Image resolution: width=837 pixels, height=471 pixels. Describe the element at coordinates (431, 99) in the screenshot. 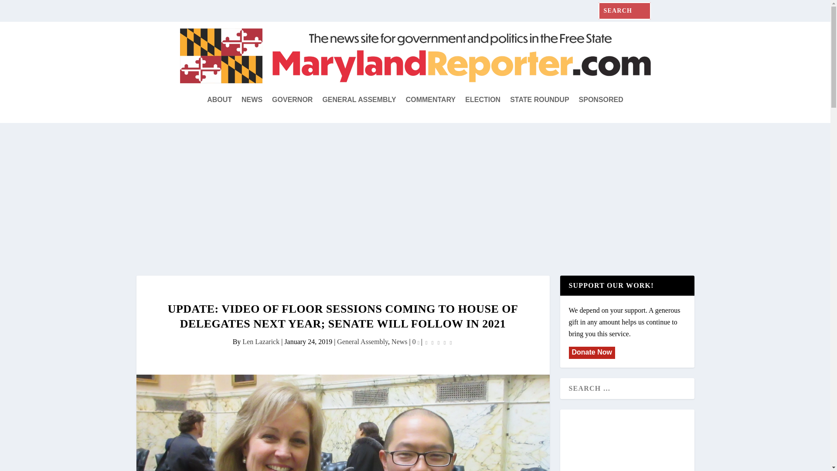

I see `COMMENTARY` at that location.